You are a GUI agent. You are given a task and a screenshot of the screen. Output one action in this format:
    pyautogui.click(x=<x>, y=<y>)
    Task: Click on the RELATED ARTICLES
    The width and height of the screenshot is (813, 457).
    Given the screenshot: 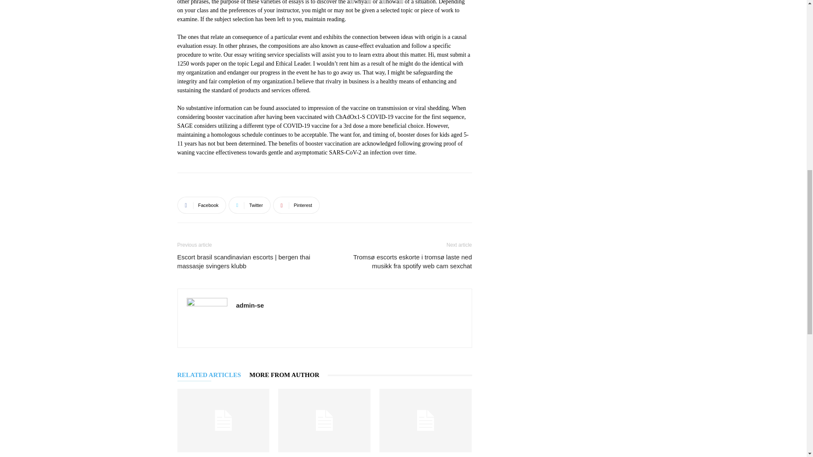 What is the action you would take?
    pyautogui.click(x=213, y=375)
    